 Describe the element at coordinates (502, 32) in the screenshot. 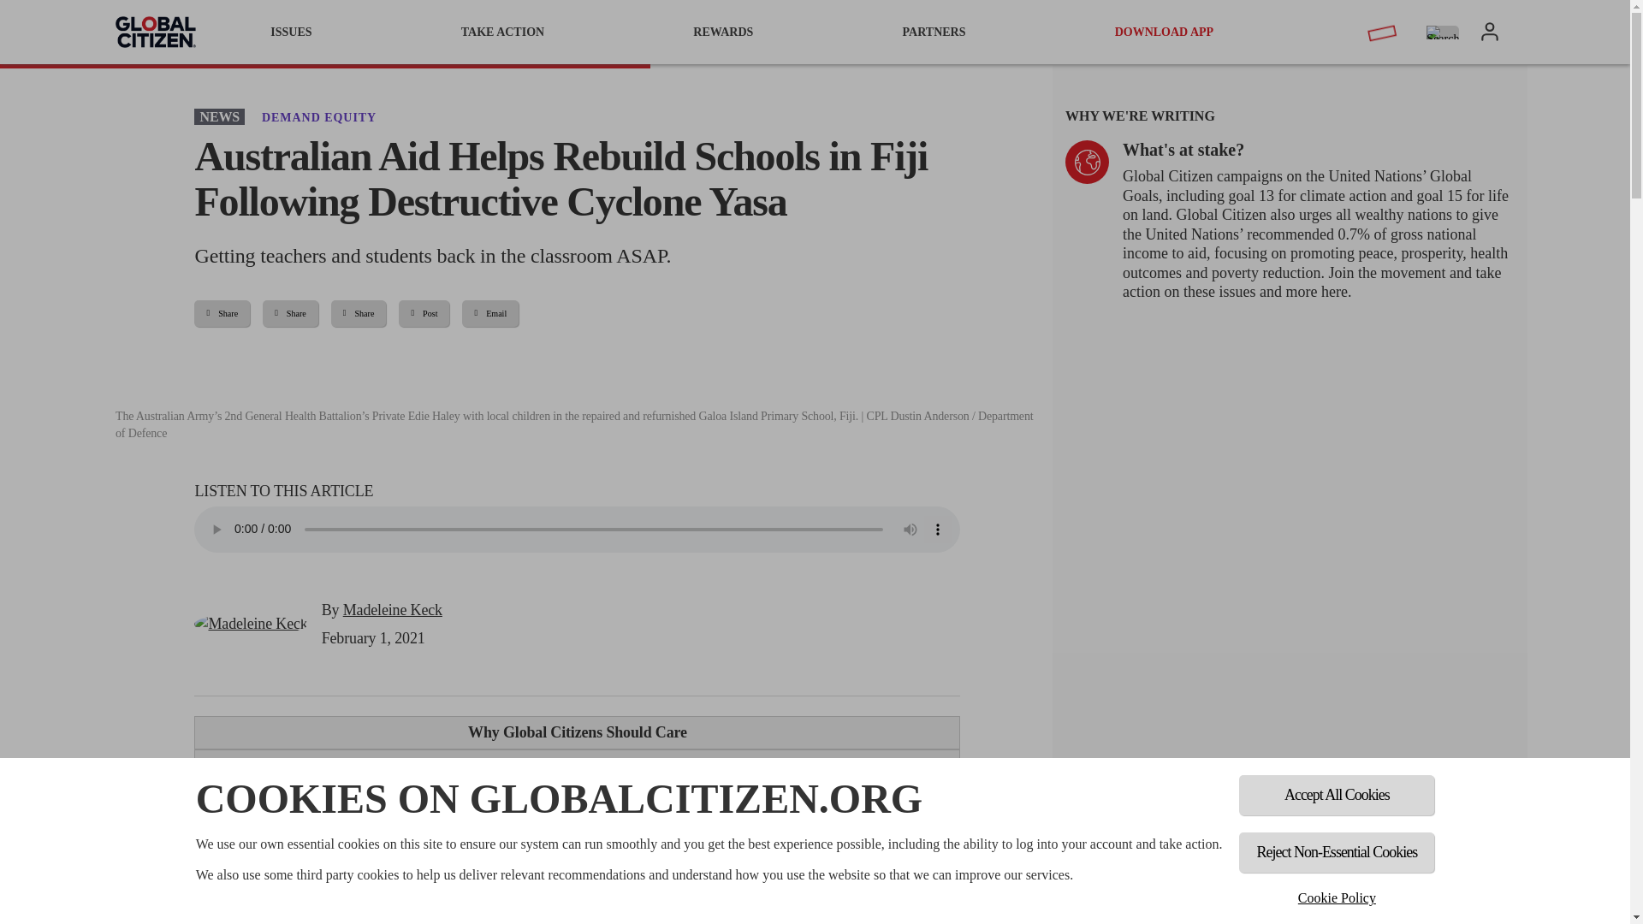

I see `TAKE ACTION` at that location.